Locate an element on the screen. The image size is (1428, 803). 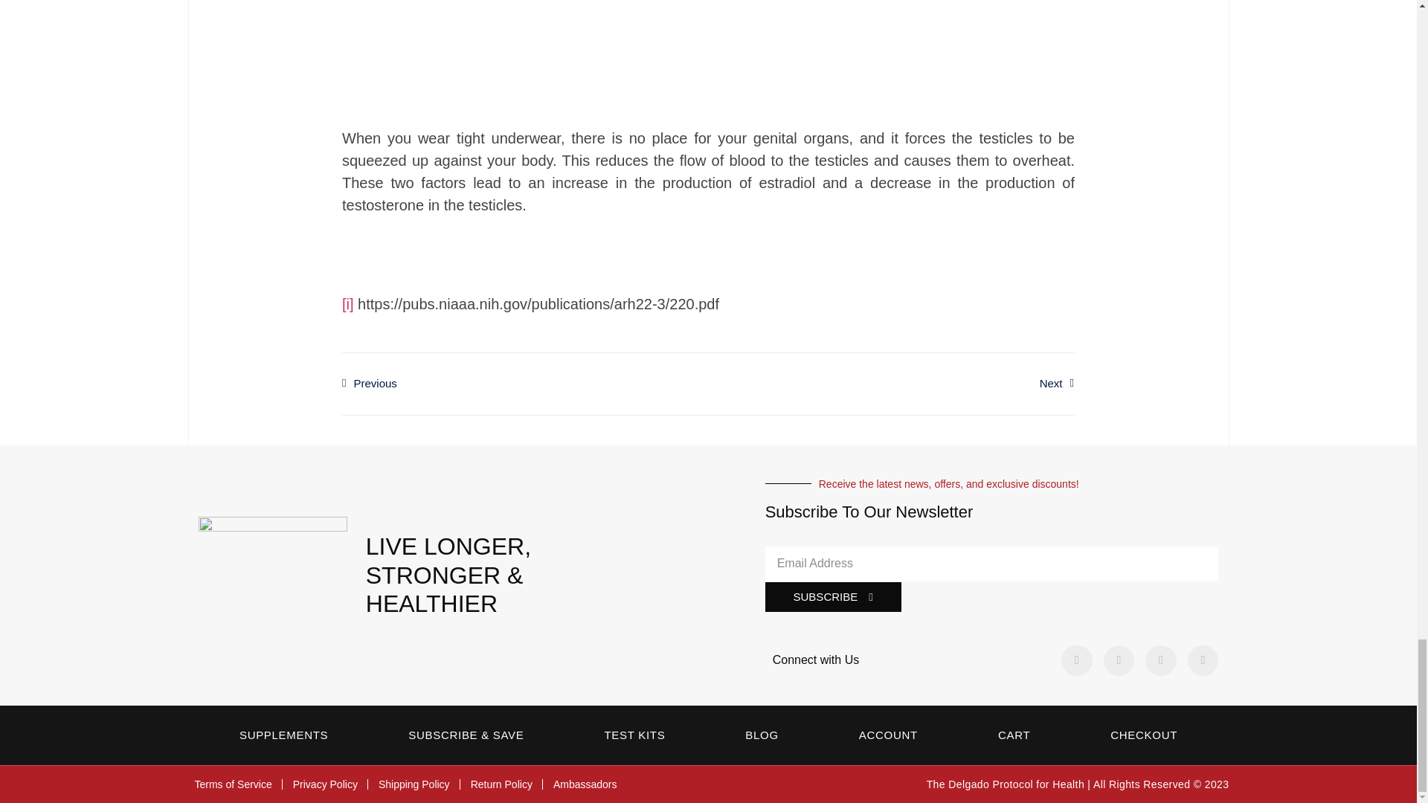
SUPPLEMENTS is located at coordinates (284, 735).